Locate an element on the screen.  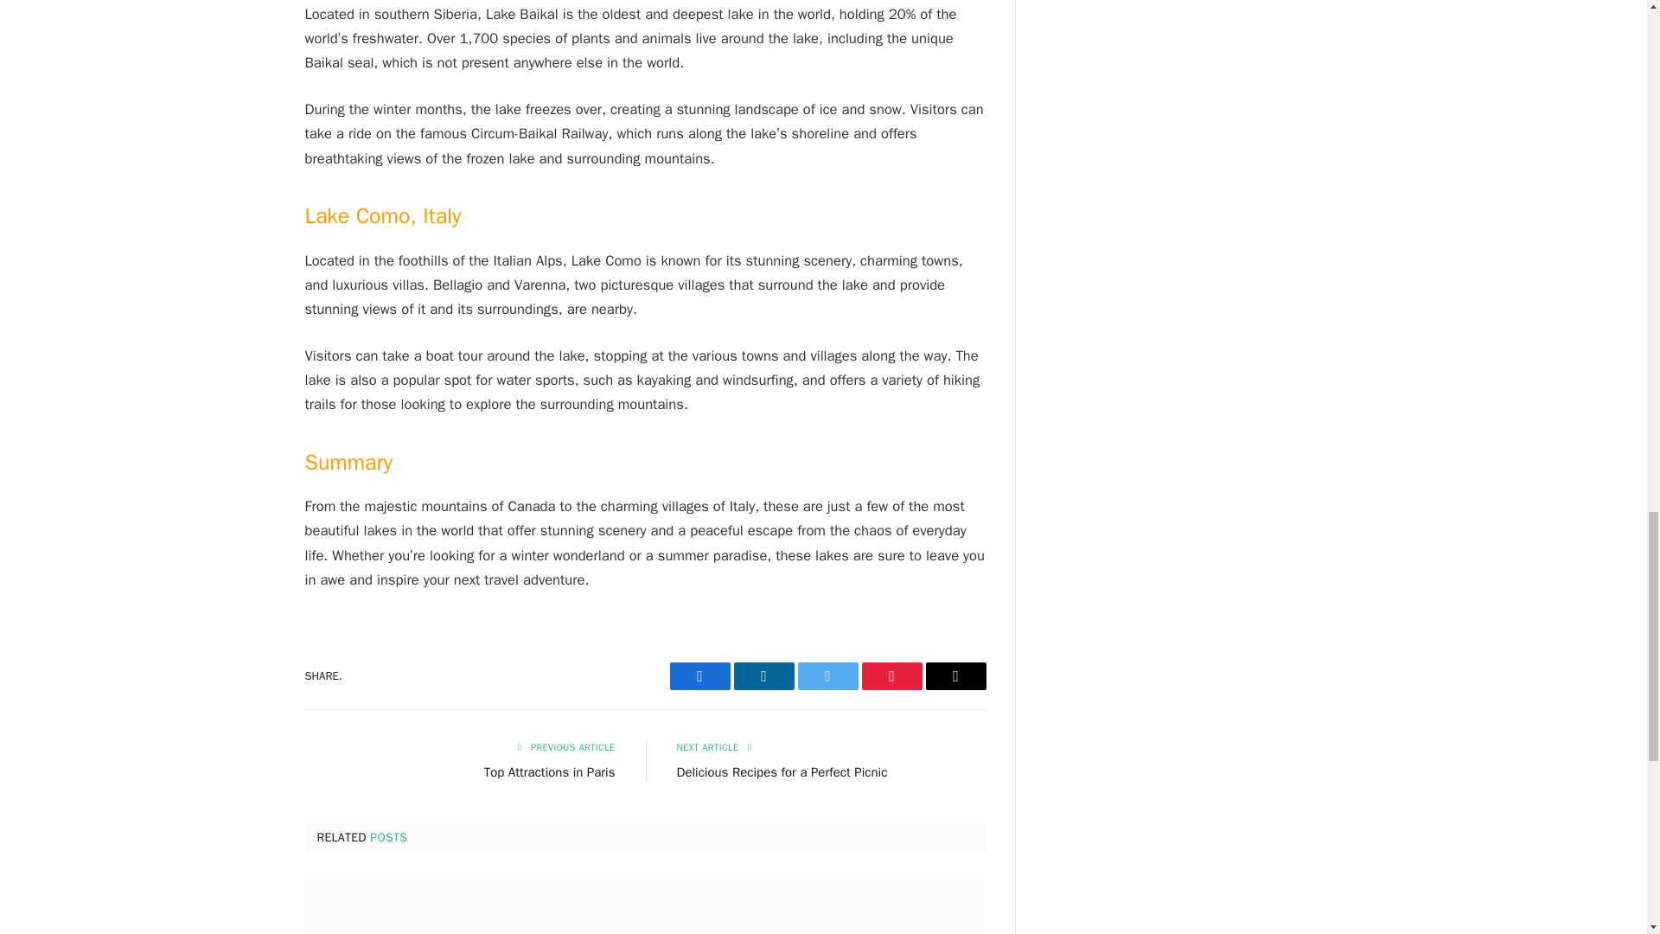
Delicious Recipes for a Perfect Picnic is located at coordinates (781, 771).